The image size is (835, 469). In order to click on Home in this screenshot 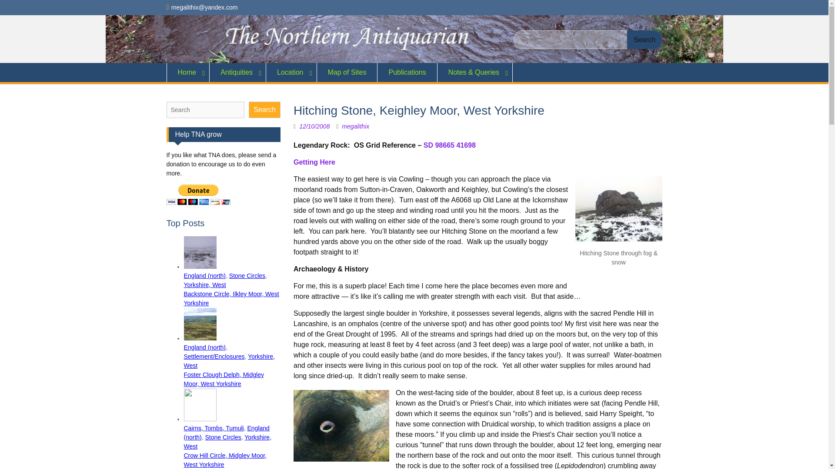, I will do `click(188, 72)`.